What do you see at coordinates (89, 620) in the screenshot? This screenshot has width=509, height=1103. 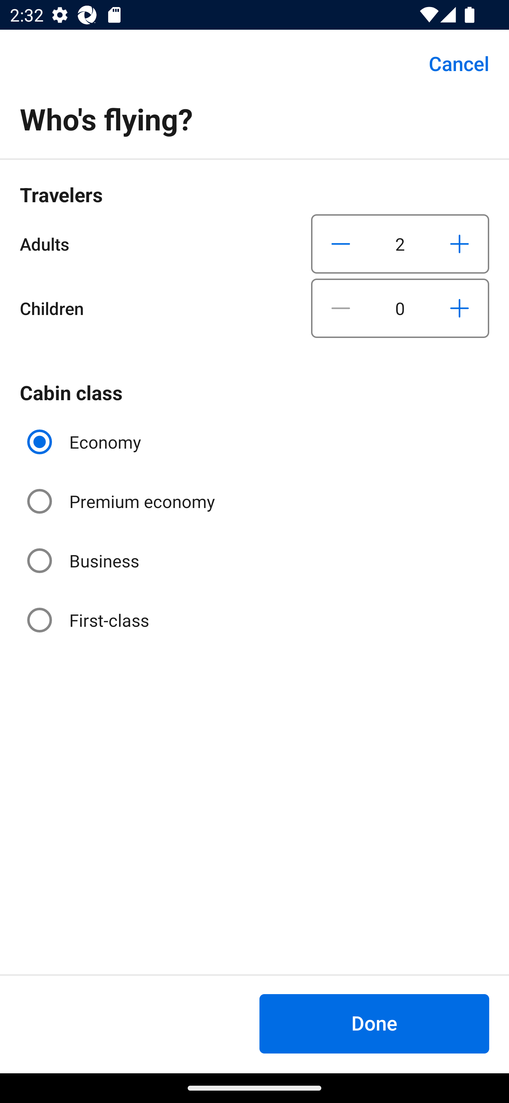 I see `First-class` at bounding box center [89, 620].